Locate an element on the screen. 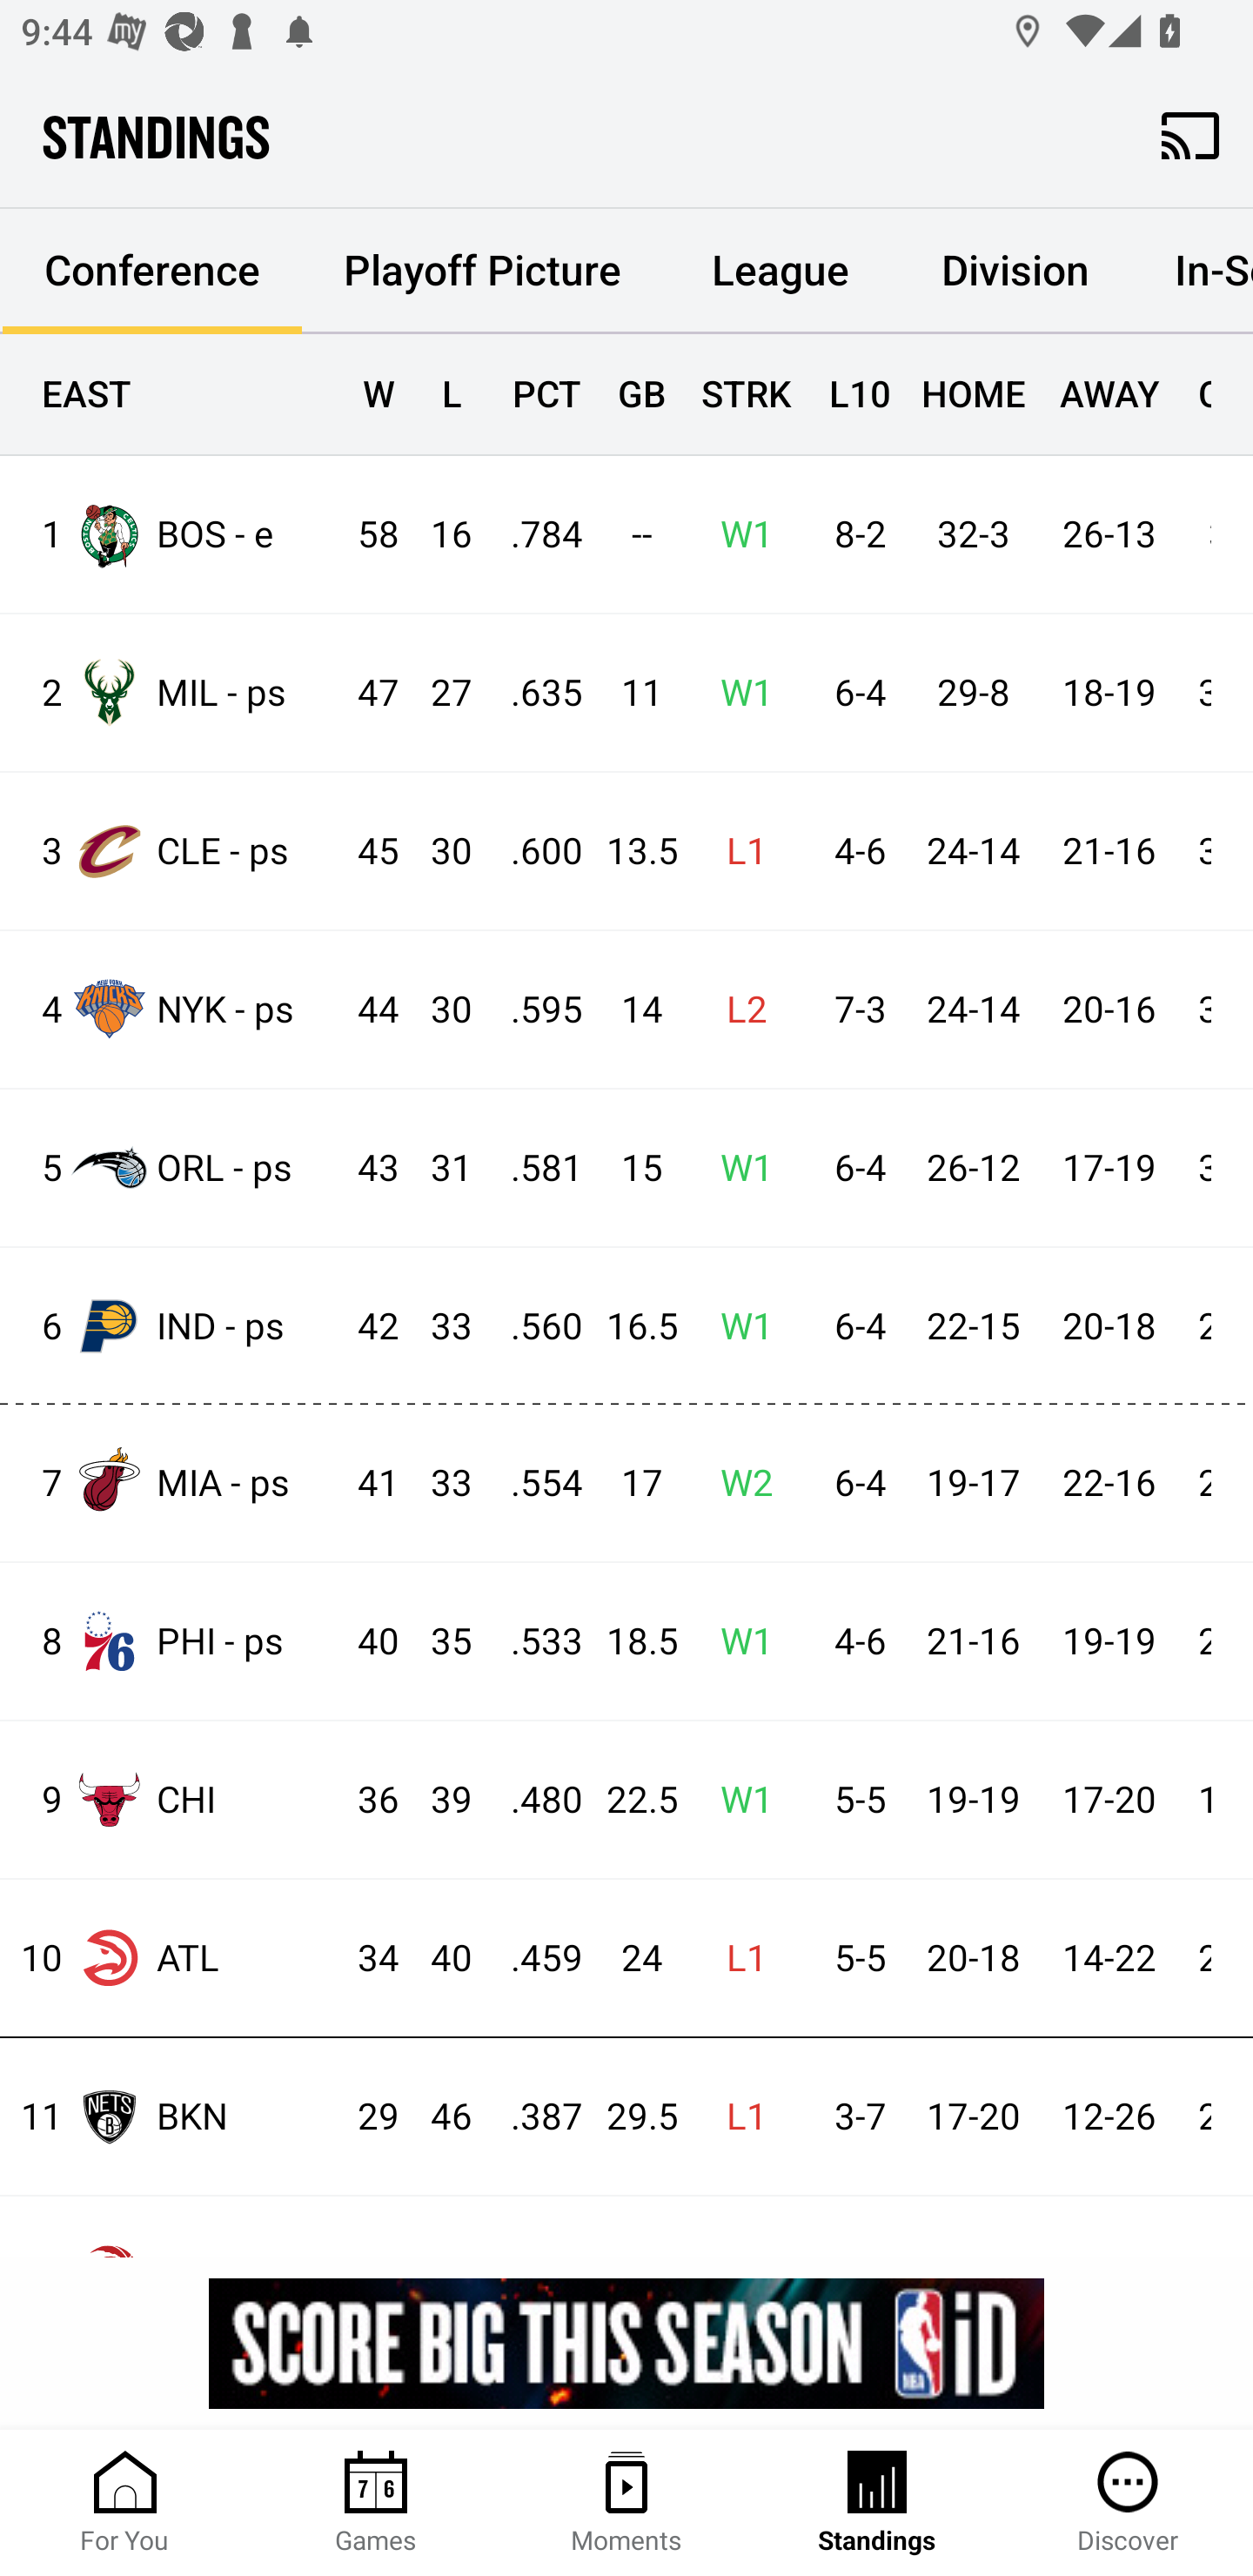 This screenshot has height=2576, width=1253. 11 is located at coordinates (628, 694).